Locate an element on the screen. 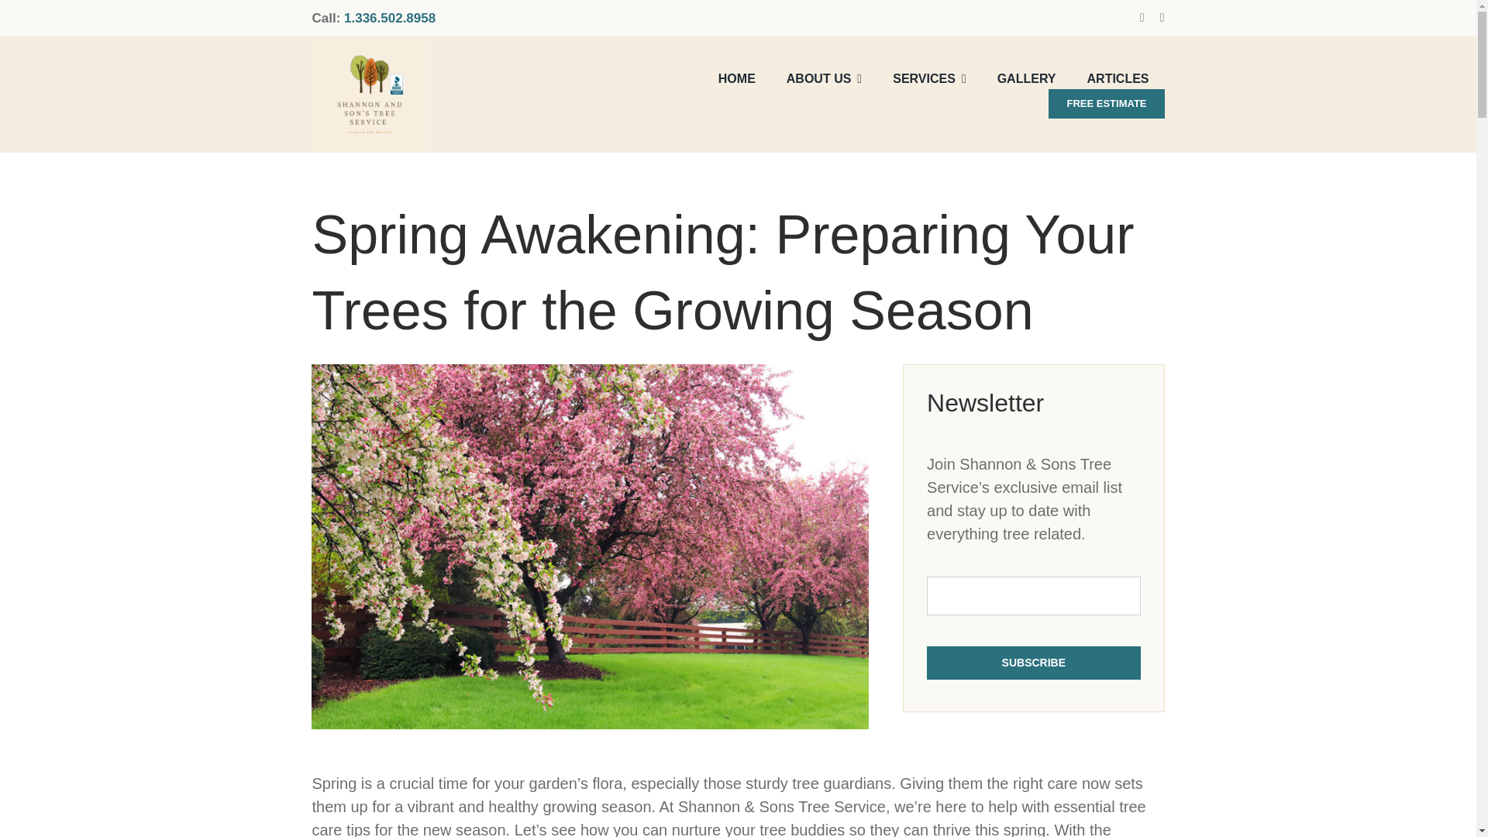  SUBSCRIBE is located at coordinates (1033, 635).